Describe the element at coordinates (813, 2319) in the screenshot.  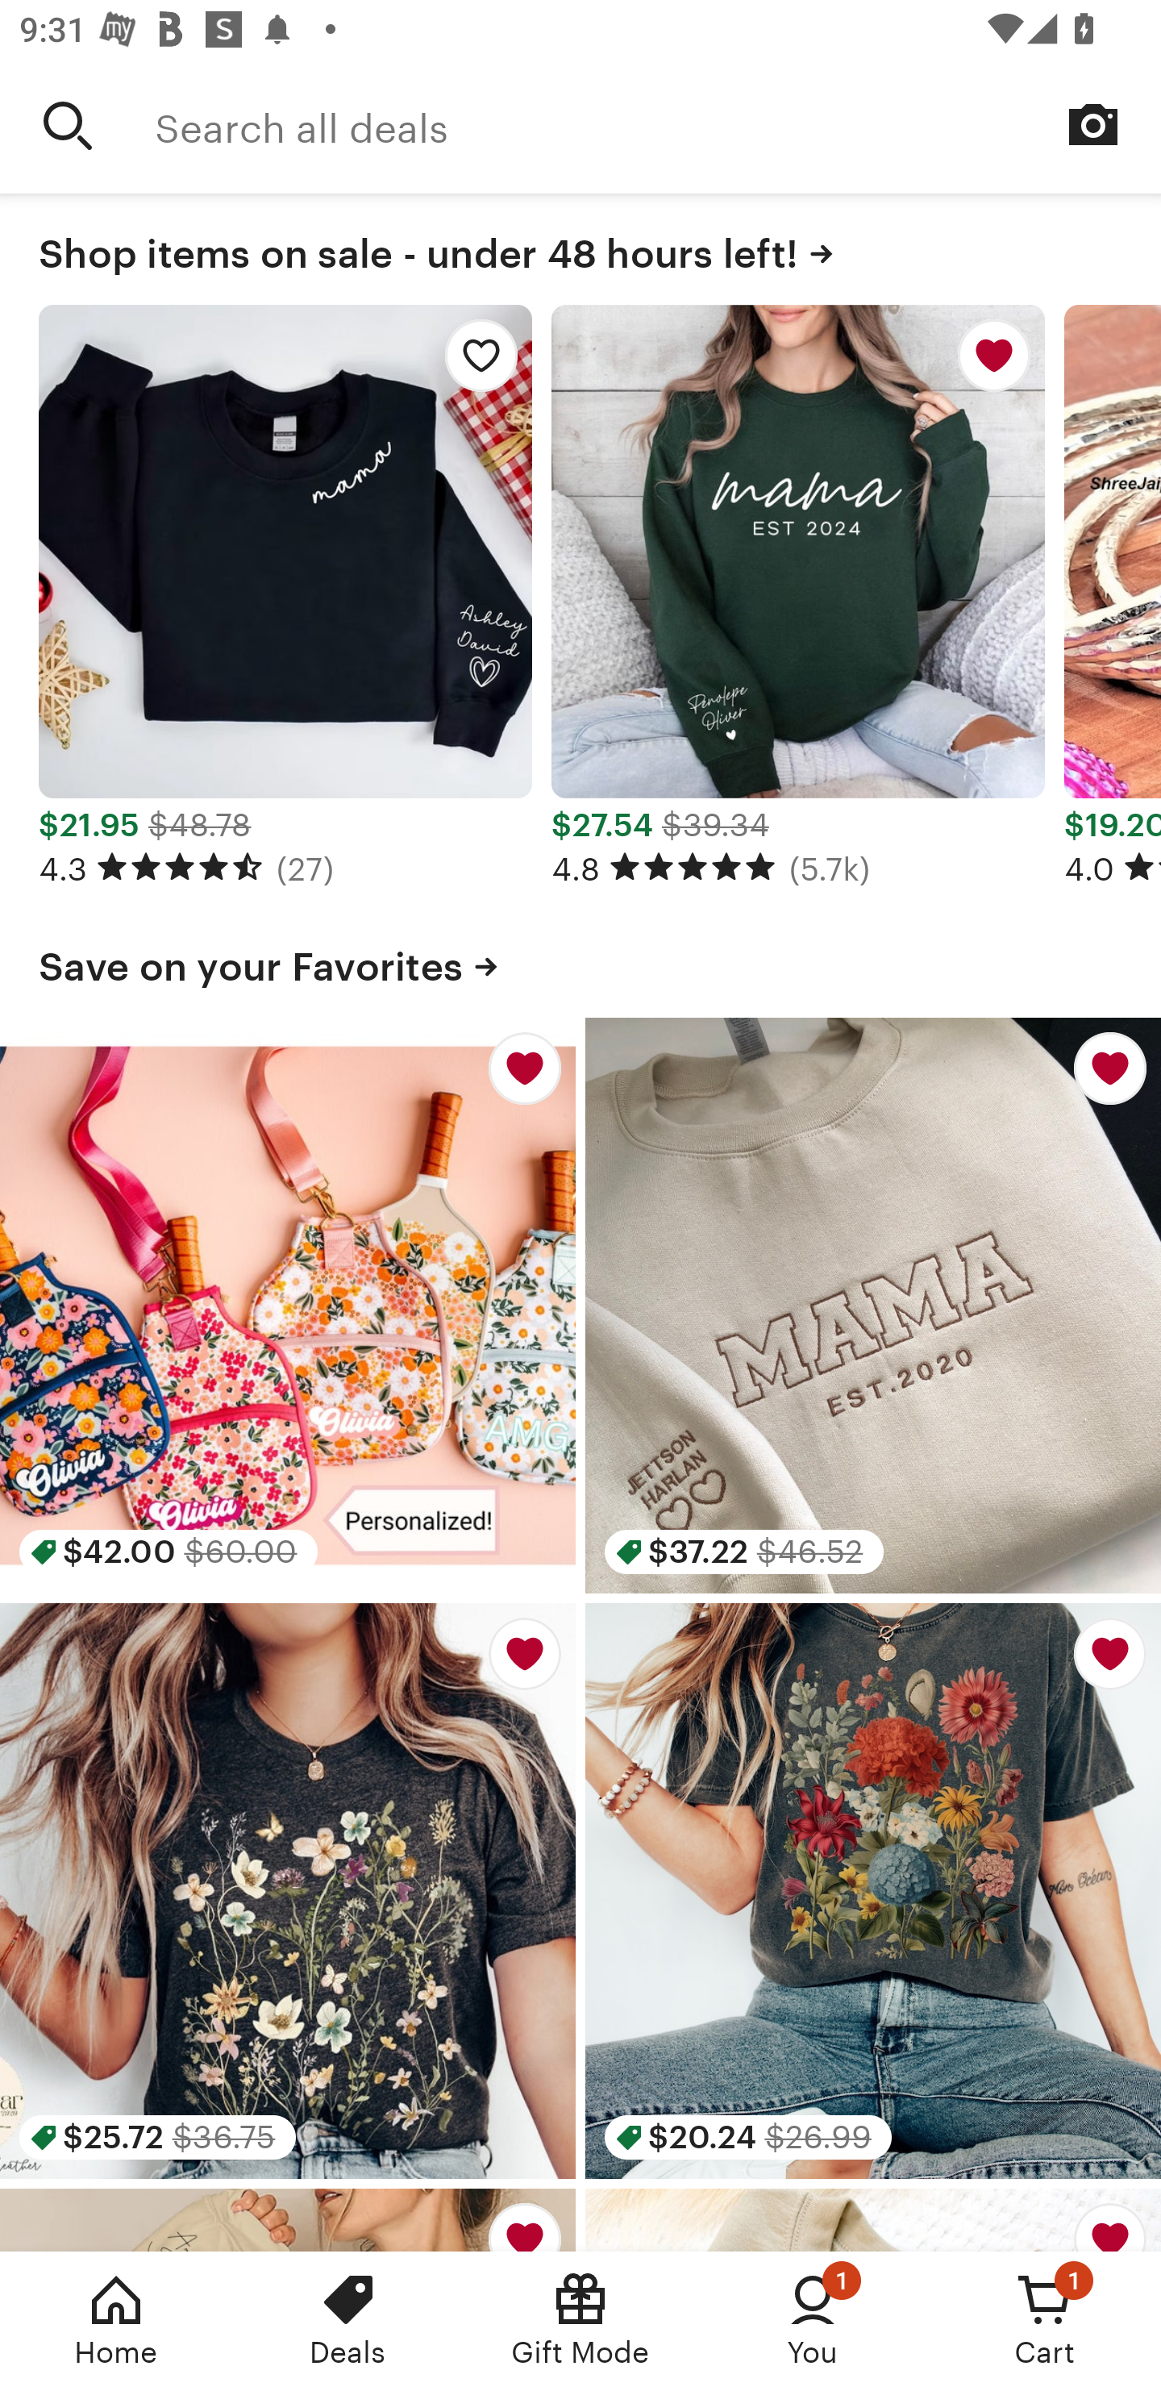
I see `You, 1 new notification You` at that location.